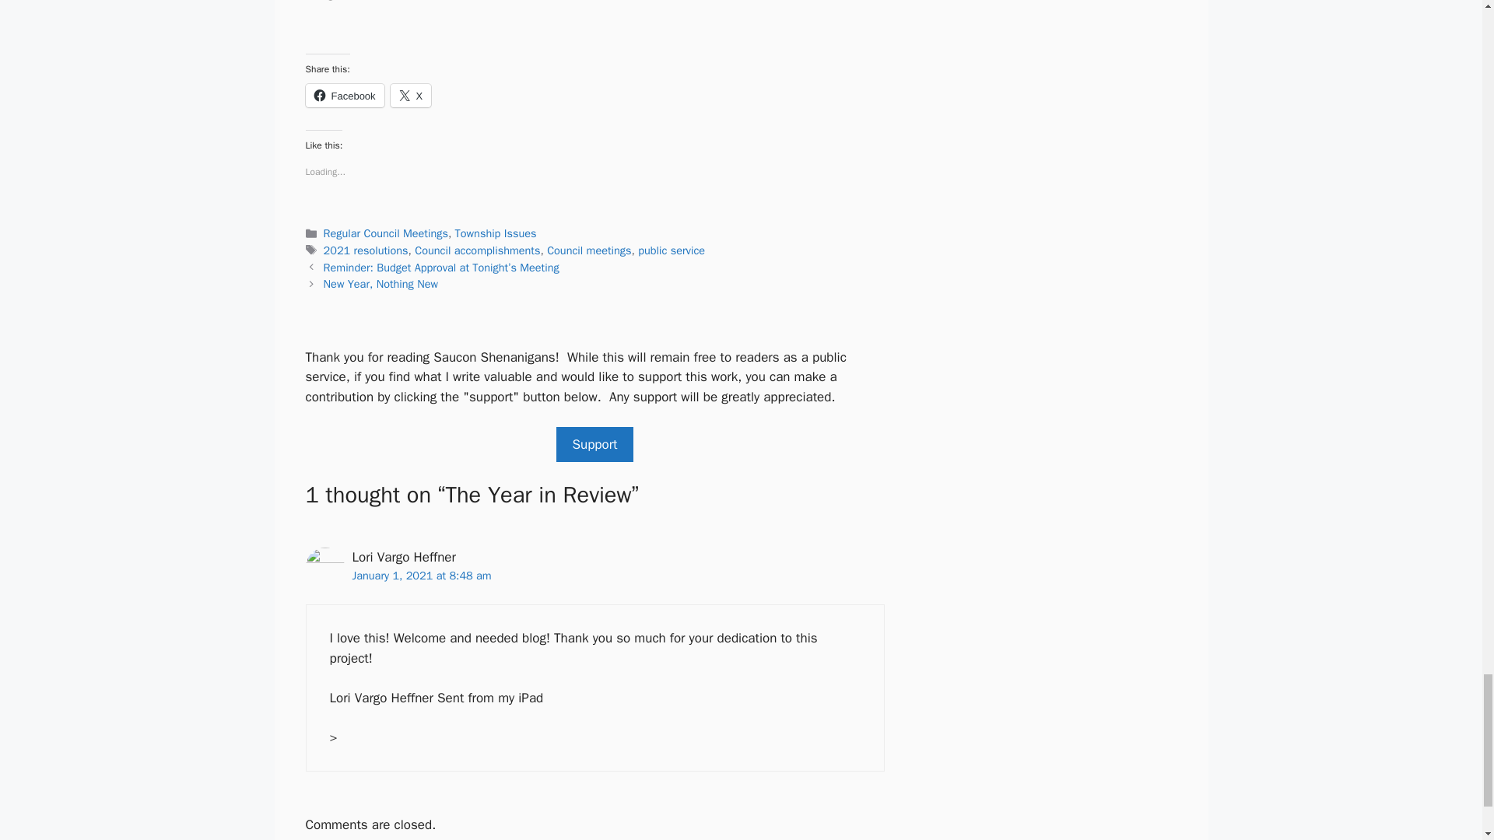 This screenshot has height=840, width=1494. I want to click on January 1, 2021 at 8:48 am, so click(421, 576).